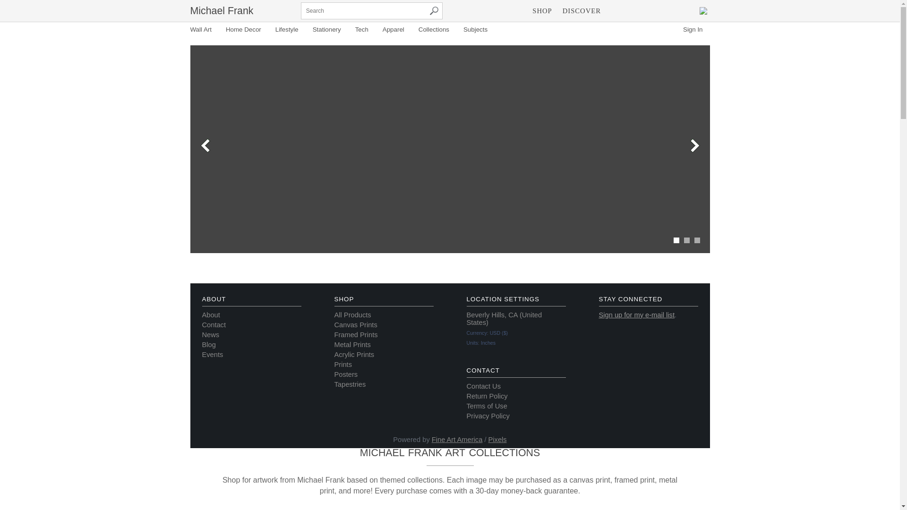  I want to click on DISCOVER, so click(582, 10).